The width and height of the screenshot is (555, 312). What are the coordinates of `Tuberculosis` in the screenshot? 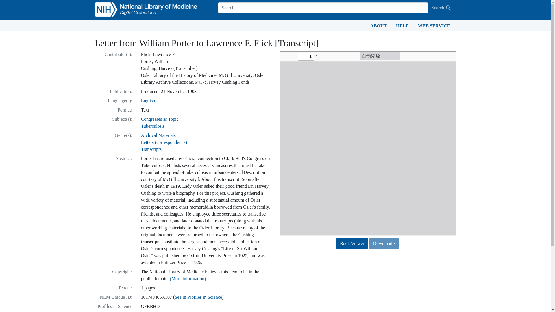 It's located at (153, 126).